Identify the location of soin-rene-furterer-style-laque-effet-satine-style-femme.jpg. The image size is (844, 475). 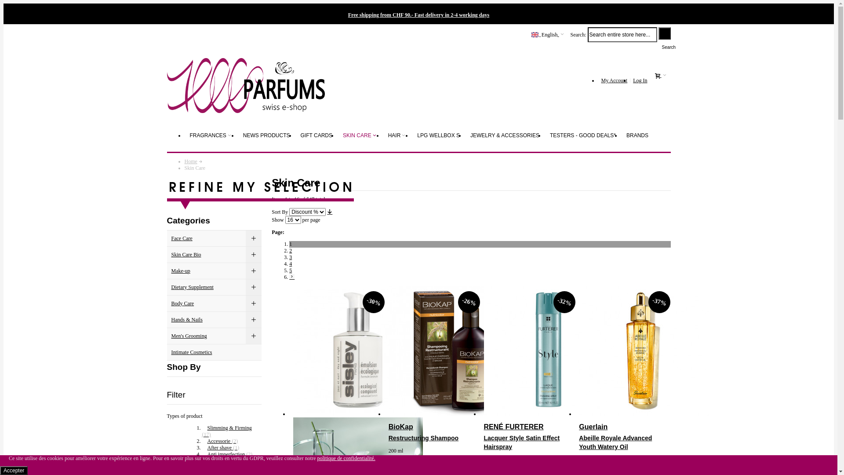
(549, 414).